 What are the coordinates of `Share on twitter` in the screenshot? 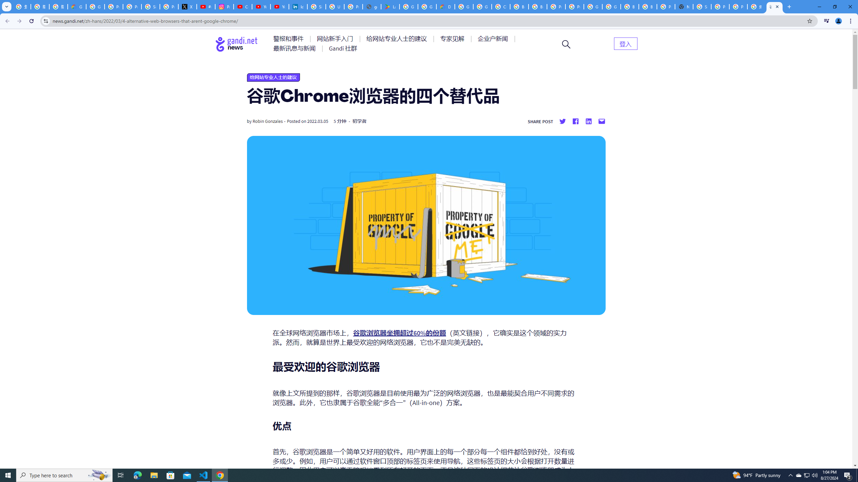 It's located at (562, 121).